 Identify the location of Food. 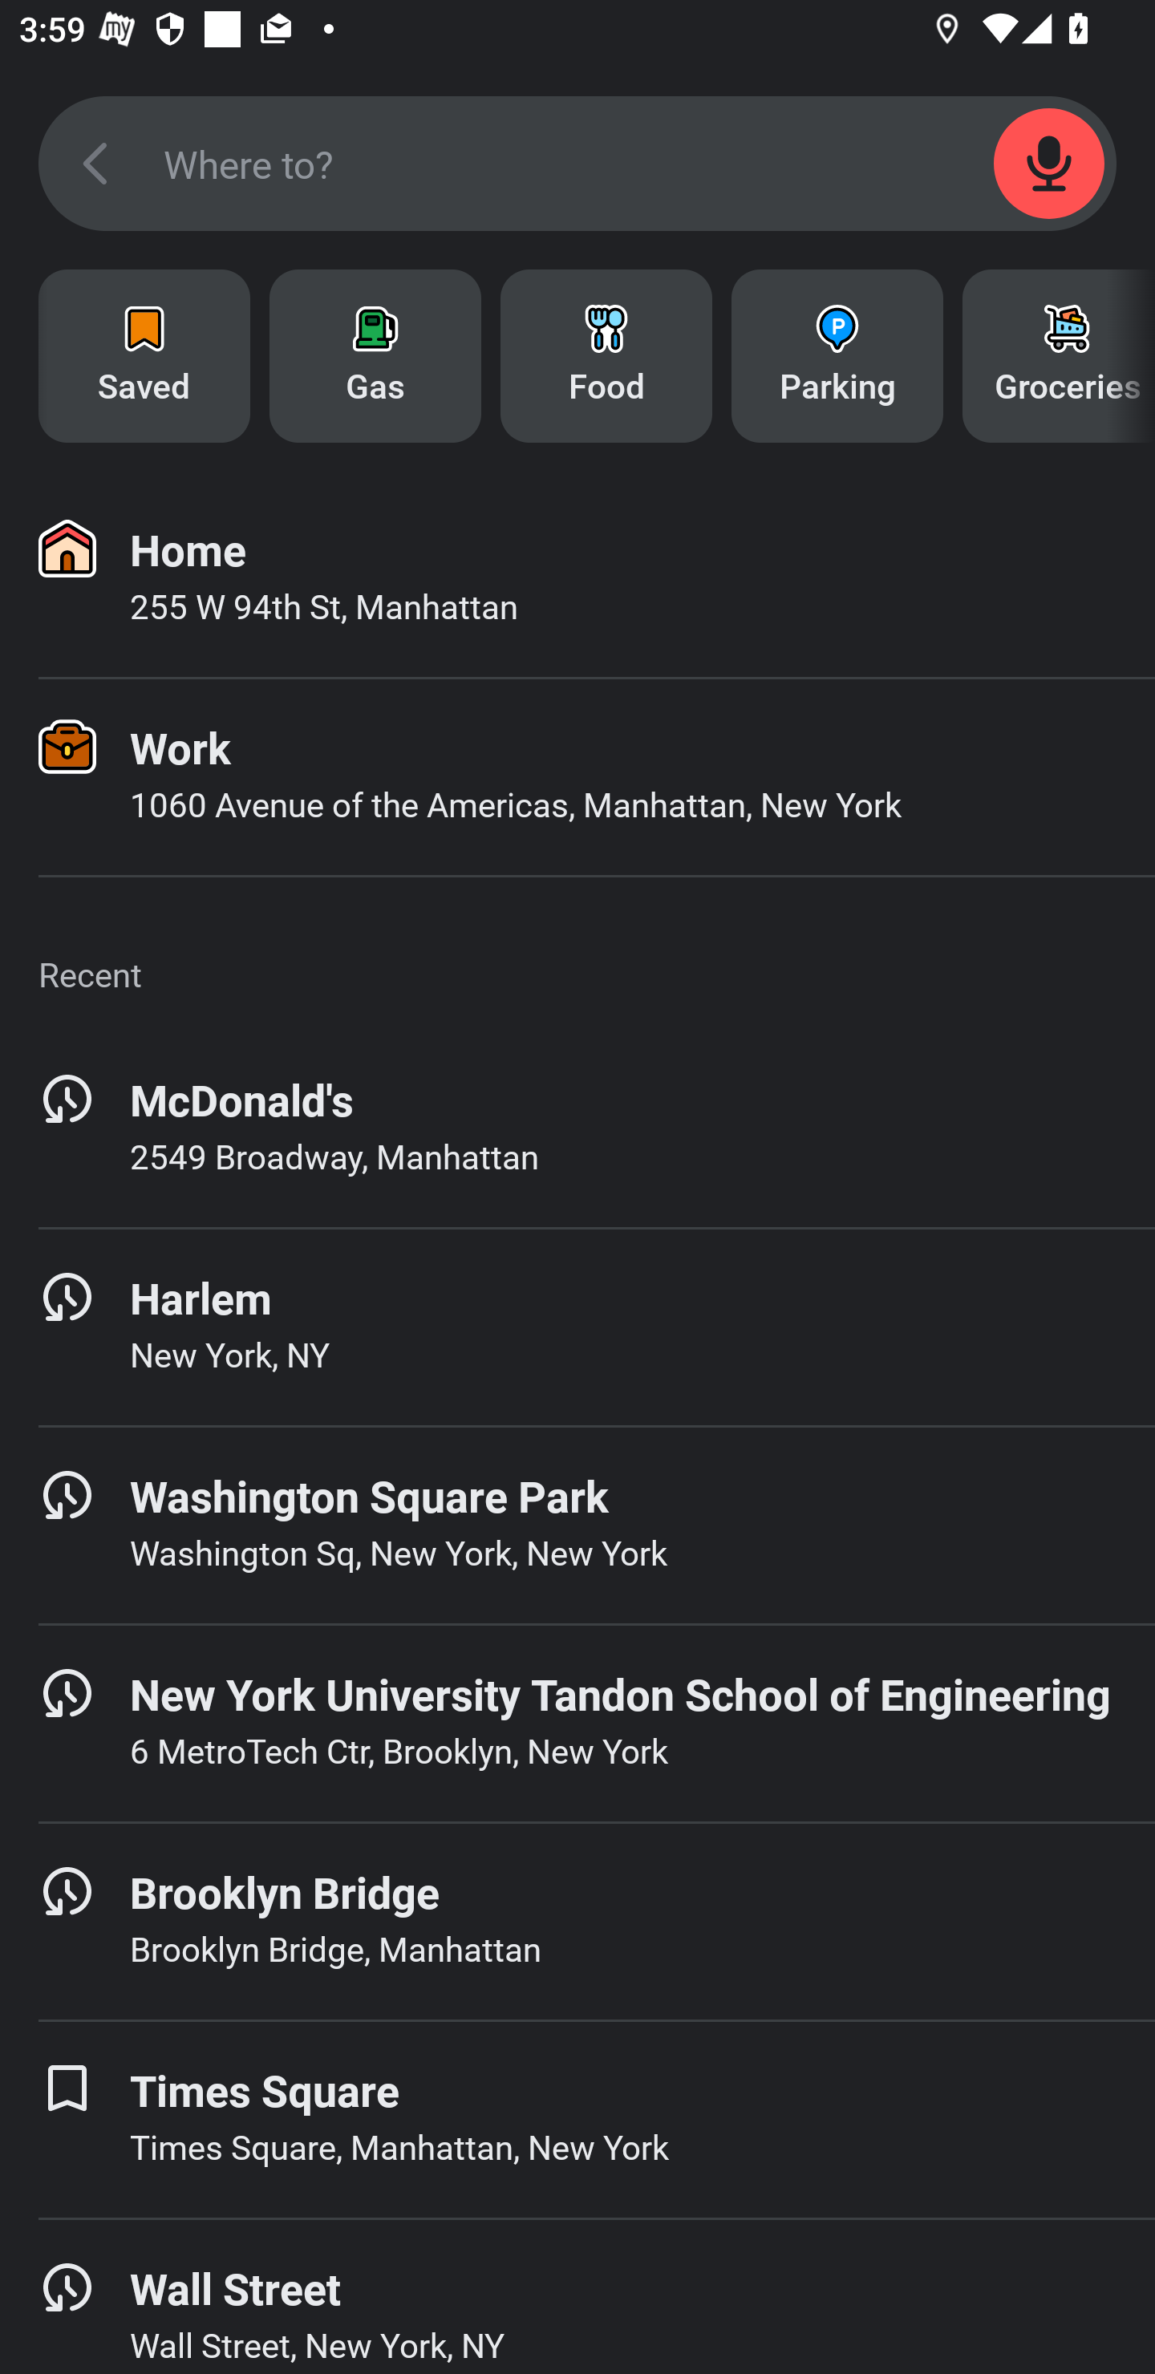
(606, 356).